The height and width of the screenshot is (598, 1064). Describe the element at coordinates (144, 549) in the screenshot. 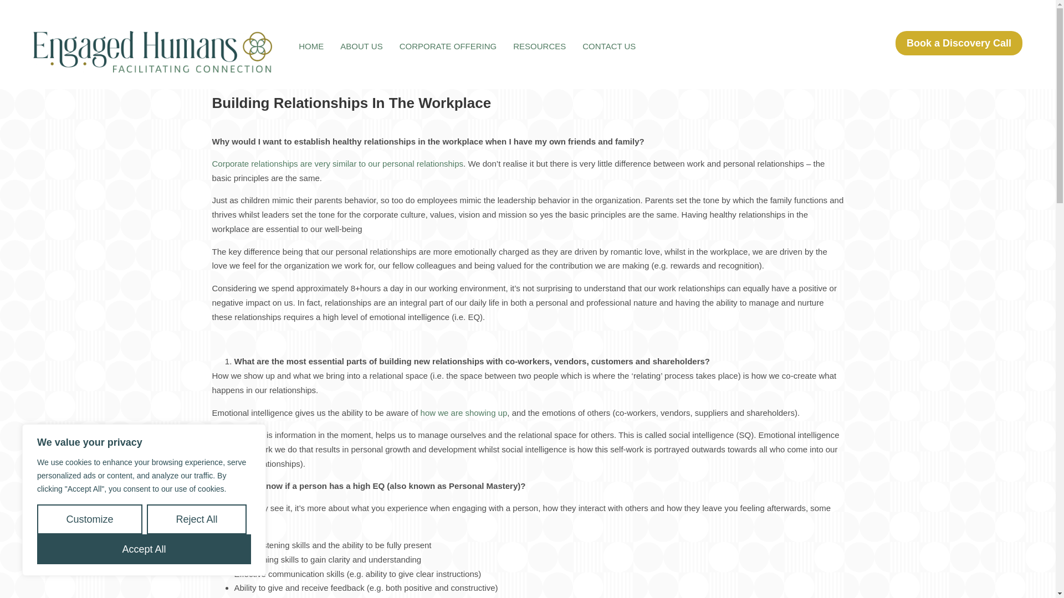

I see `Accept All` at that location.